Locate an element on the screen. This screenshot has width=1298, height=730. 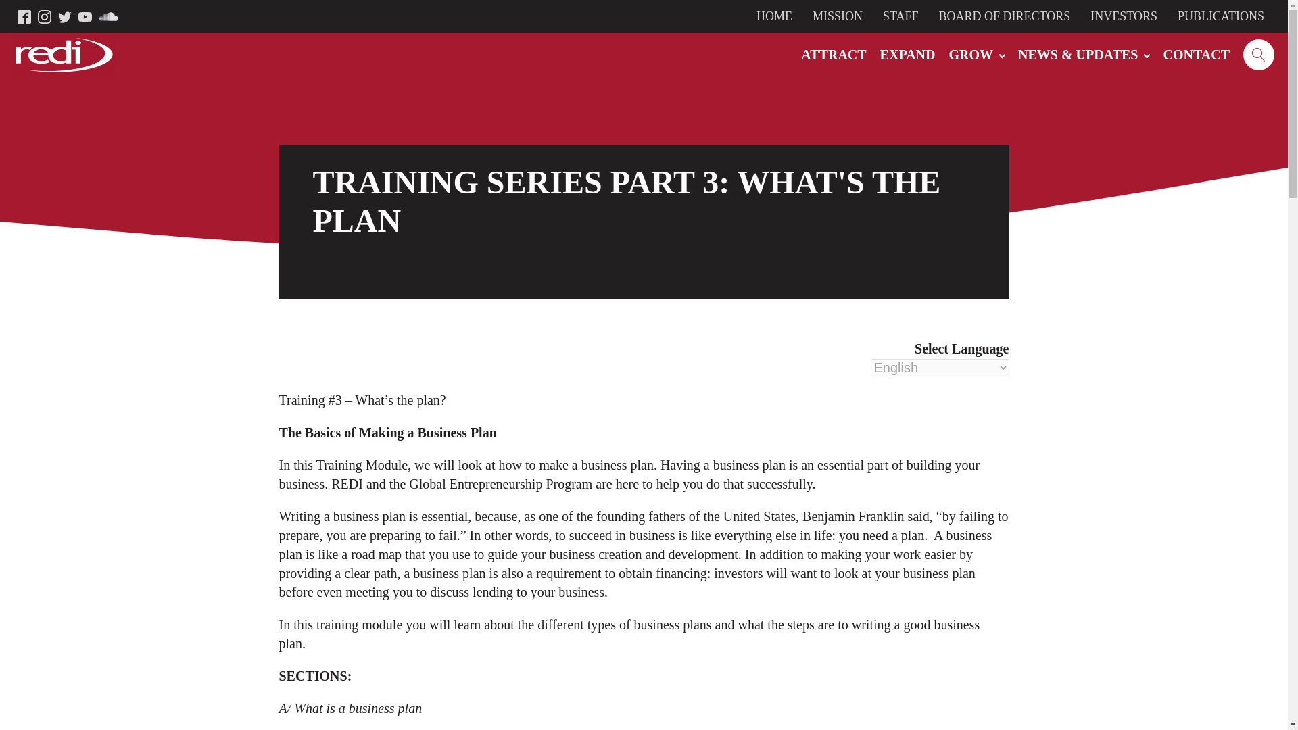
ATTRACT is located at coordinates (833, 54).